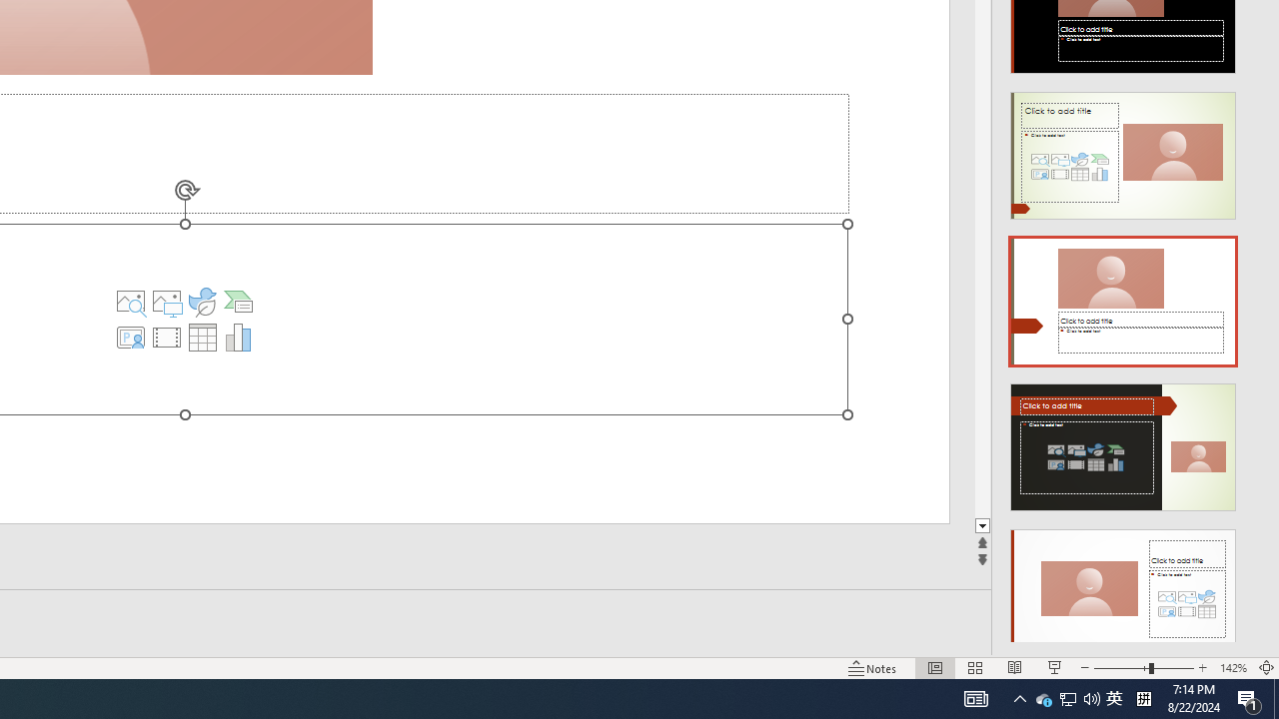 The image size is (1279, 719). Describe the element at coordinates (202, 338) in the screenshot. I see `Insert Table` at that location.